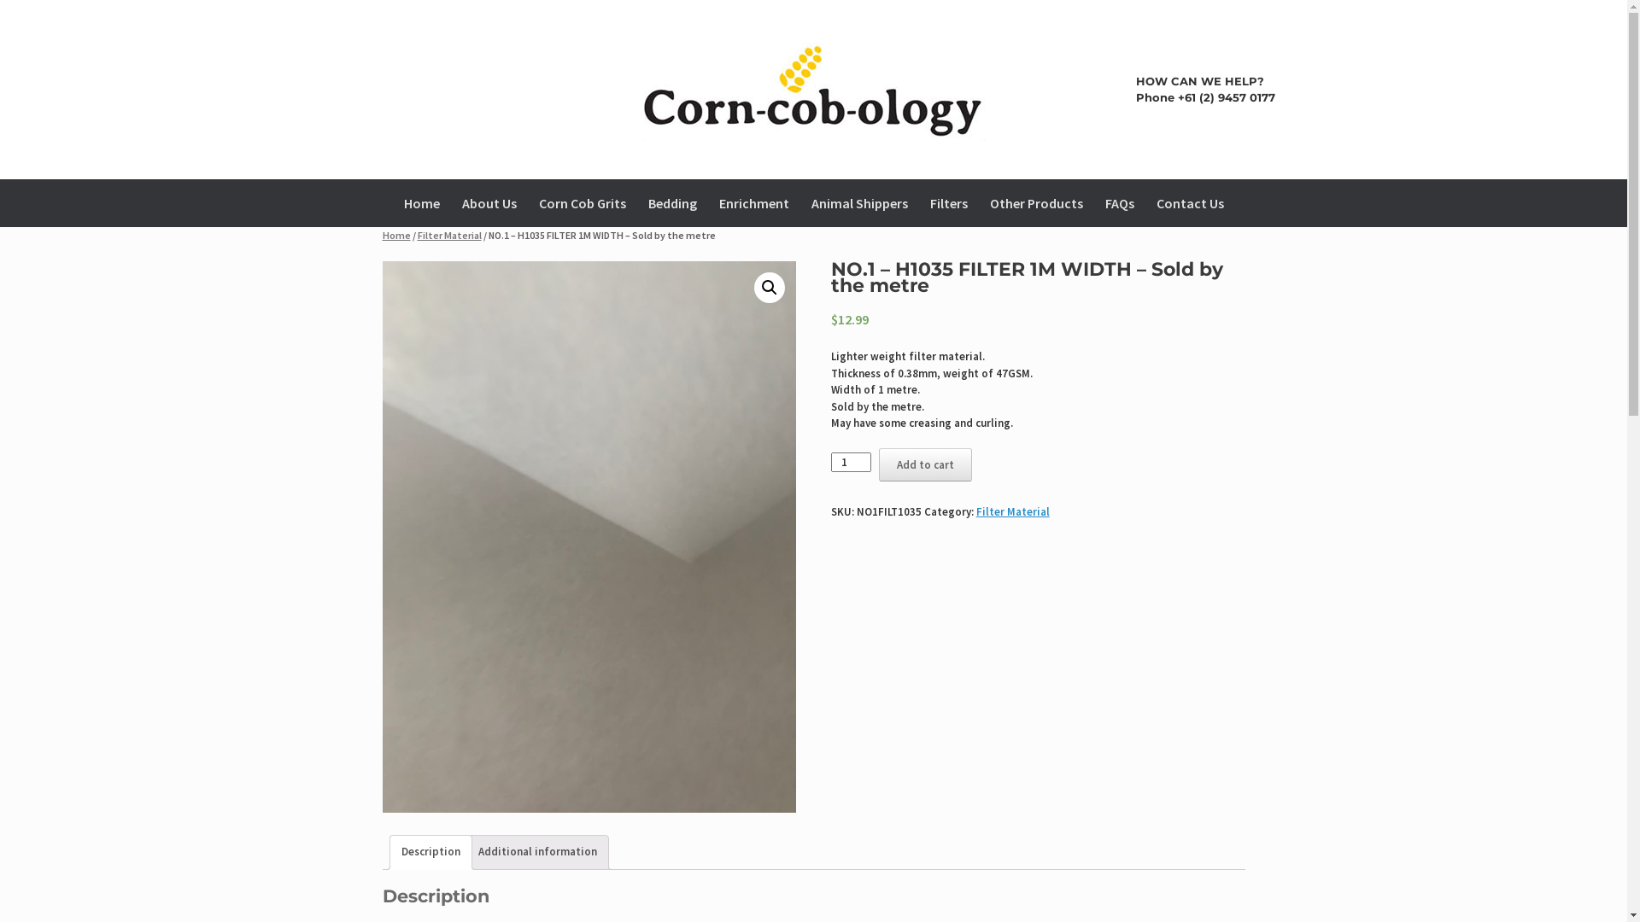 This screenshot has width=1640, height=922. I want to click on About Us, so click(489, 203).